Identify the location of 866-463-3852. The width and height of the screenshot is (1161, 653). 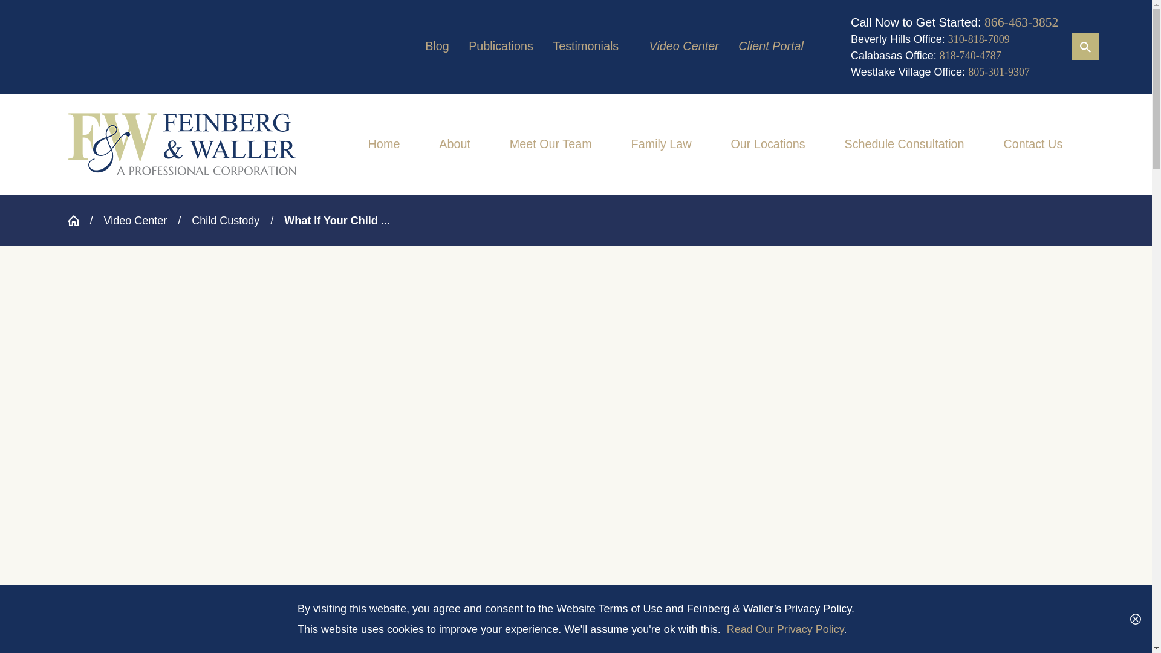
(1021, 22).